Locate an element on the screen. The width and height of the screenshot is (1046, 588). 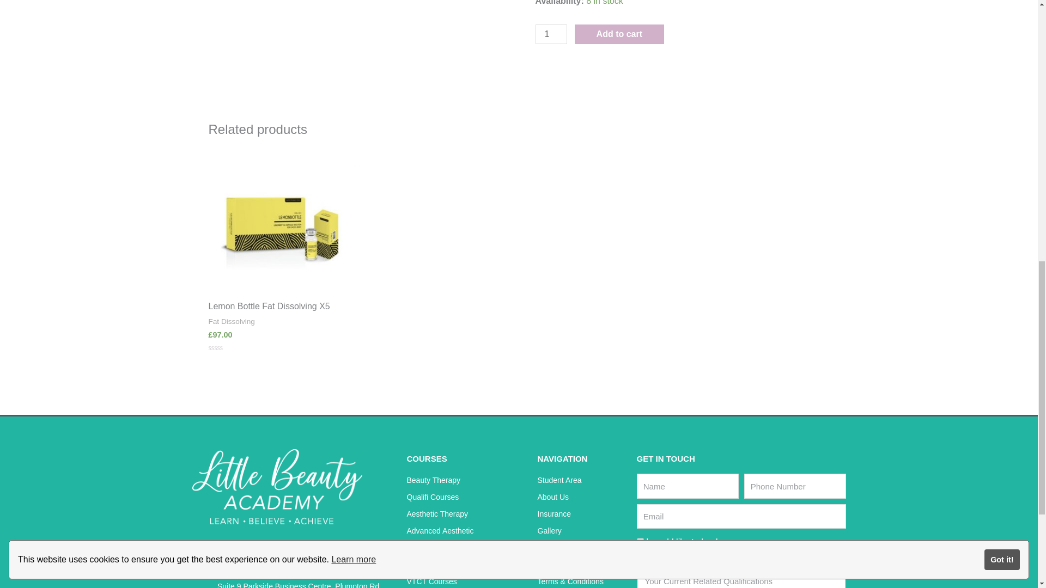
Qualifi Courses is located at coordinates (466, 497).